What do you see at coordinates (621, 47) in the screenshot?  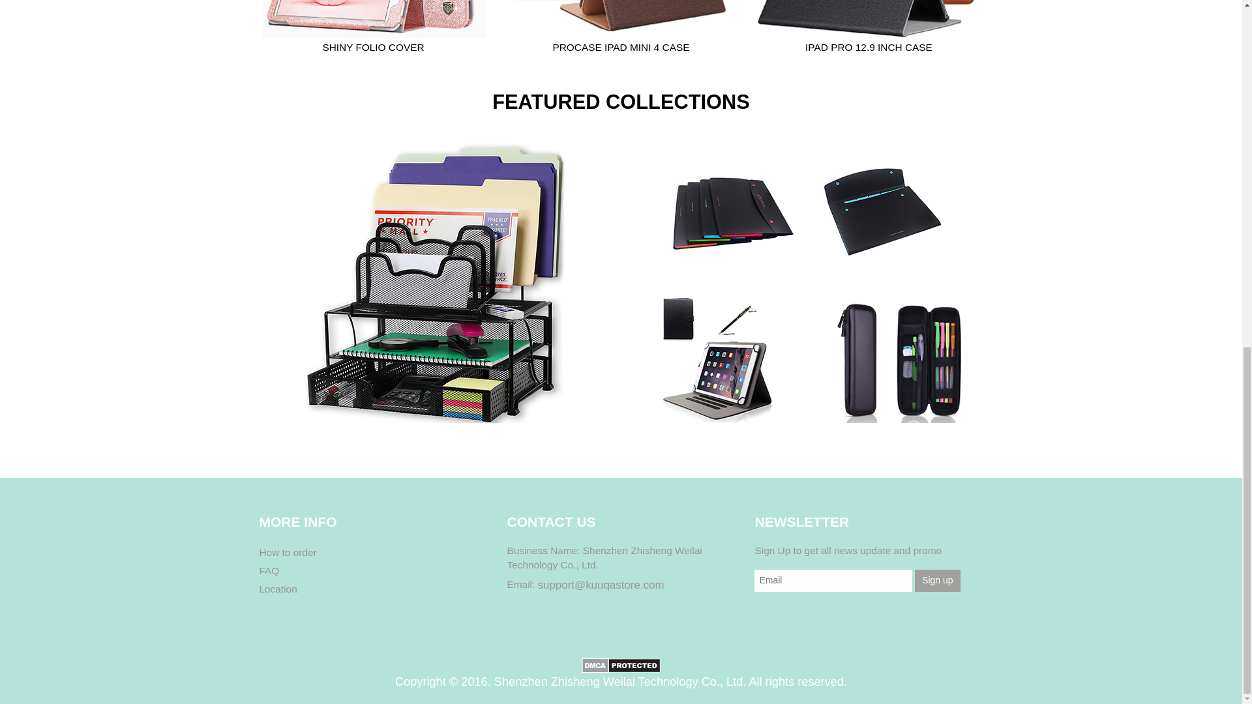 I see `PROCASE IPAD MINI 4 CASE` at bounding box center [621, 47].